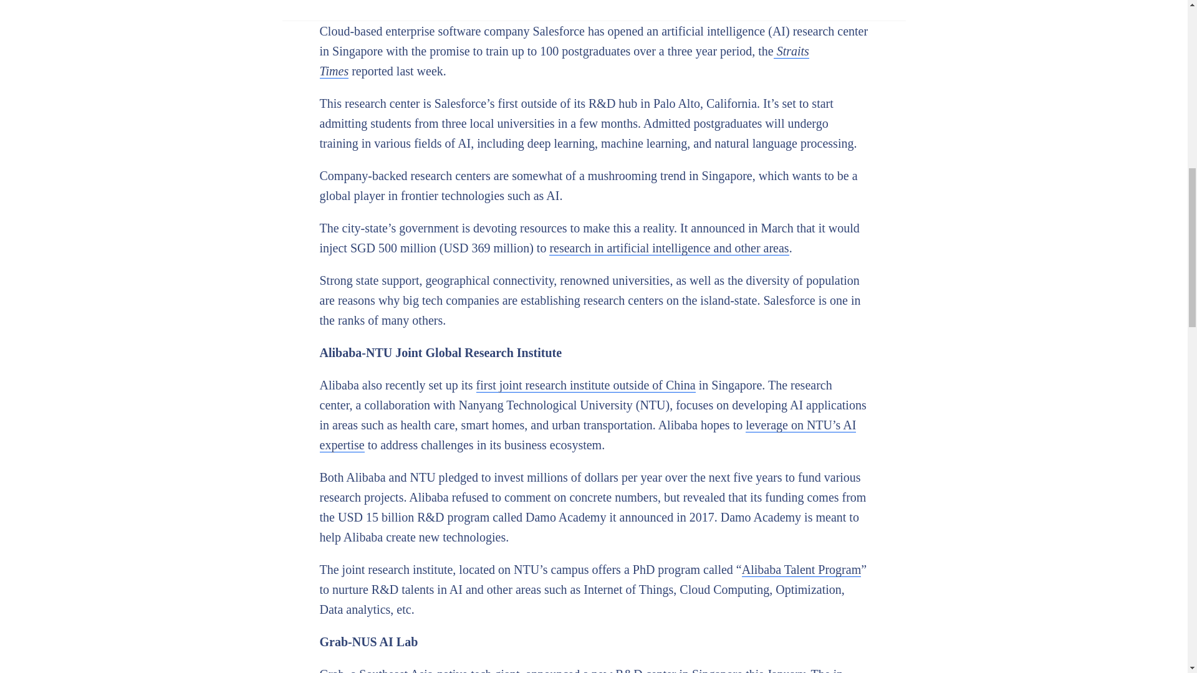 This screenshot has height=673, width=1197. I want to click on Alibaba Talent Program, so click(802, 570).